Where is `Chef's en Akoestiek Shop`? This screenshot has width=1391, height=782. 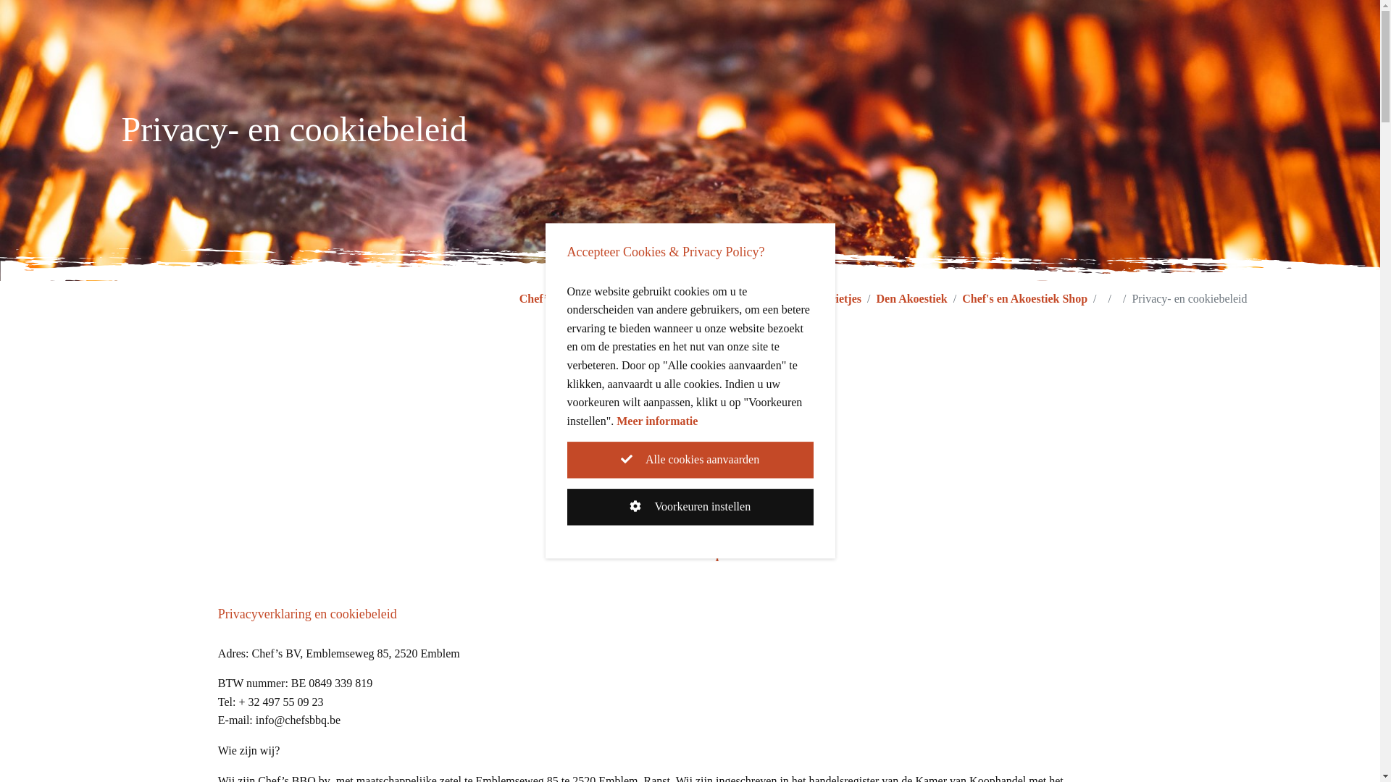 Chef's en Akoestiek Shop is located at coordinates (1024, 299).